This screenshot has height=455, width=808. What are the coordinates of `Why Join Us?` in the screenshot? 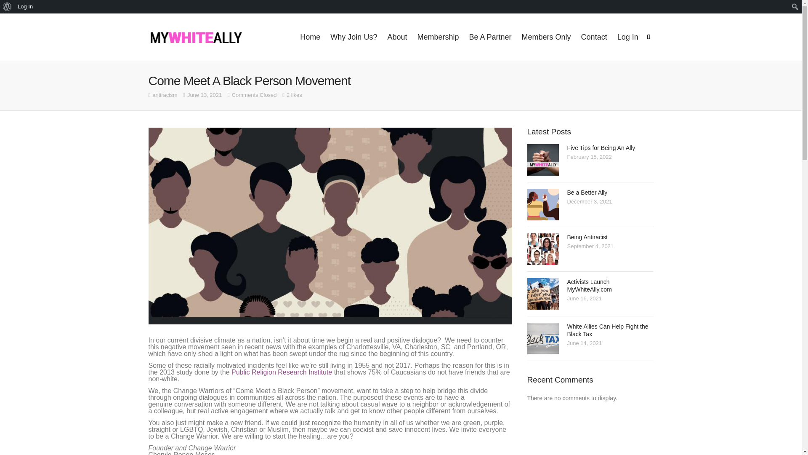 It's located at (353, 37).